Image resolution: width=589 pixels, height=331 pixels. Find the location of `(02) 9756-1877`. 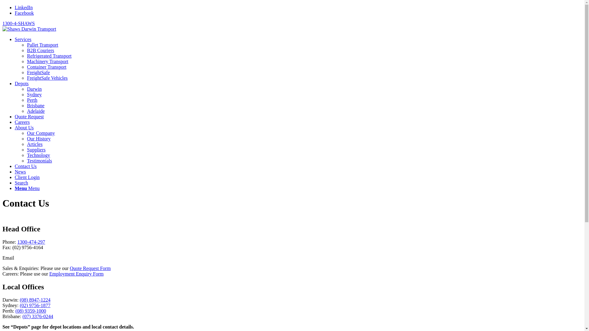

(02) 9756-1877 is located at coordinates (35, 305).